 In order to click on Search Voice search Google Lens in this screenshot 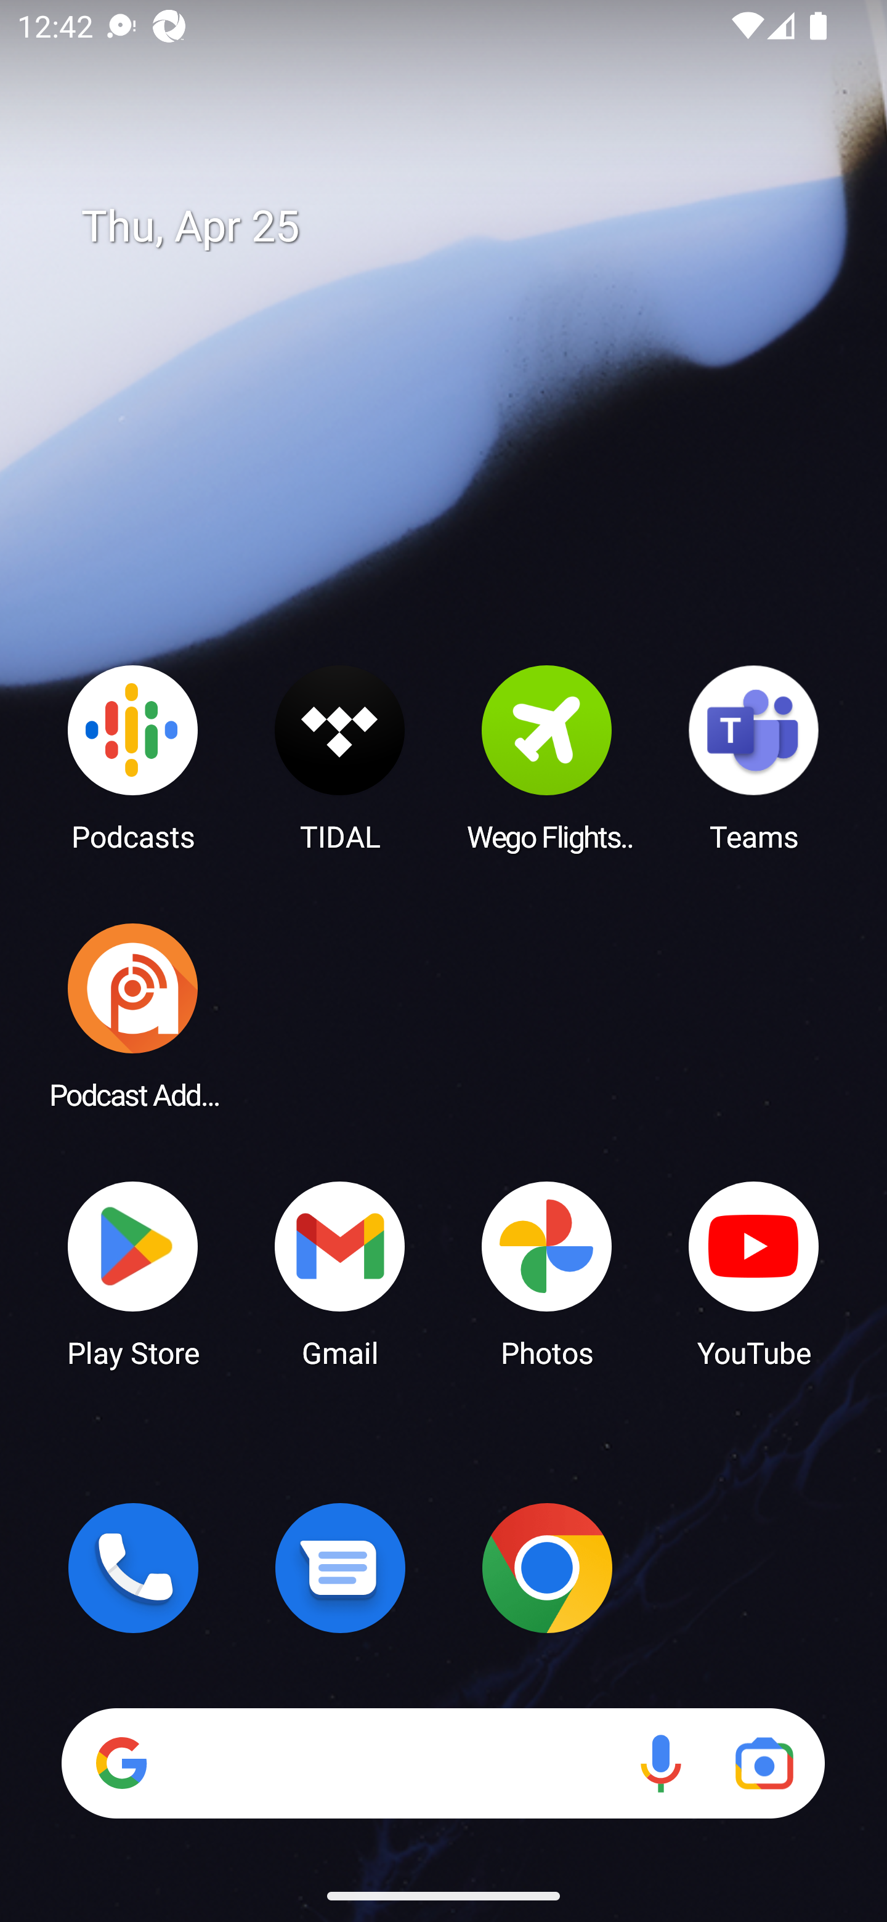, I will do `click(443, 1763)`.